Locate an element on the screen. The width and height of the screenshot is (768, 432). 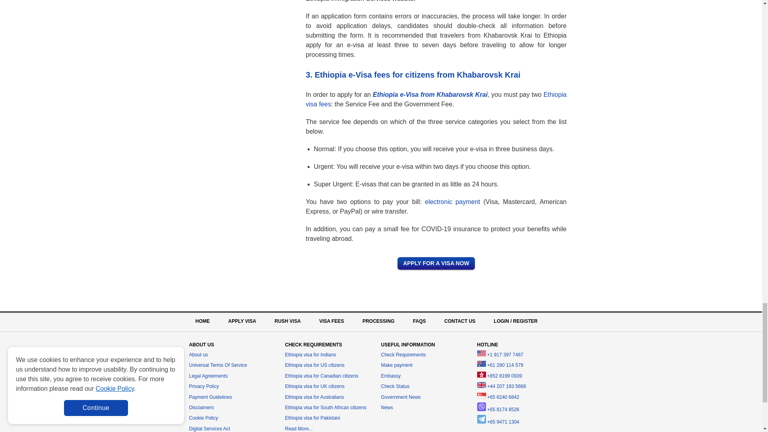
CONTACT US is located at coordinates (460, 321).